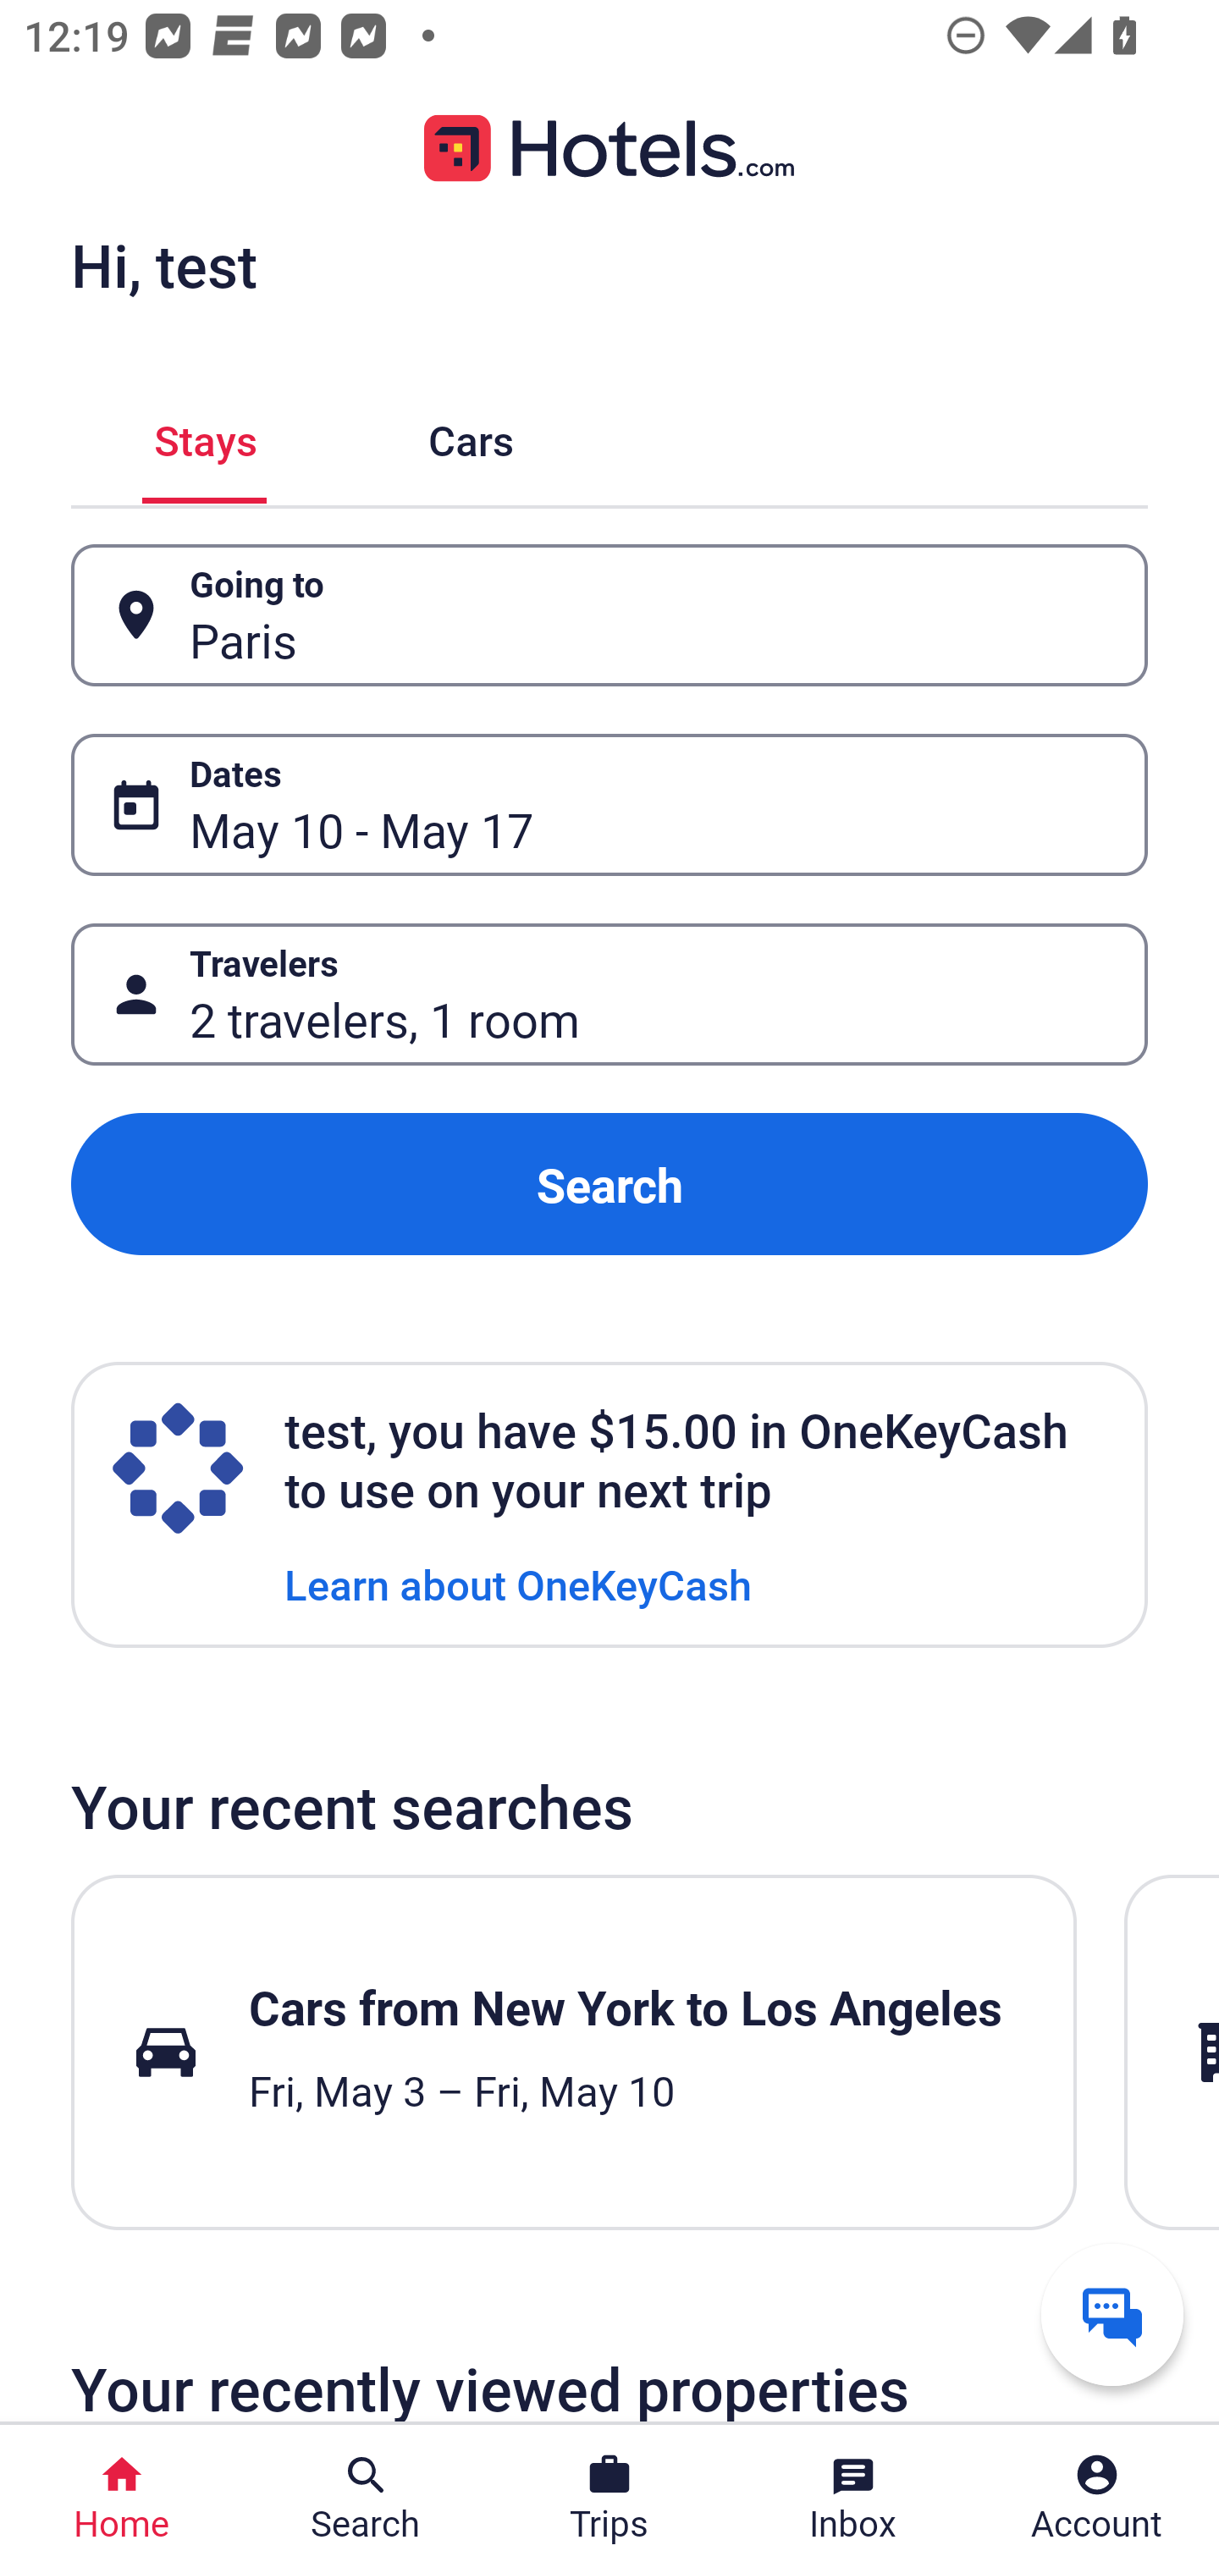 The height and width of the screenshot is (2573, 1219). I want to click on Search, so click(609, 1185).